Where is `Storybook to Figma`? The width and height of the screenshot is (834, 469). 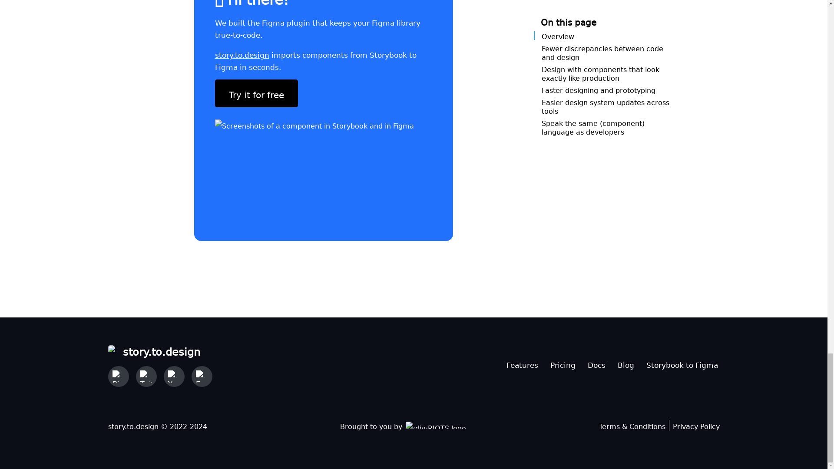 Storybook to Figma is located at coordinates (682, 363).